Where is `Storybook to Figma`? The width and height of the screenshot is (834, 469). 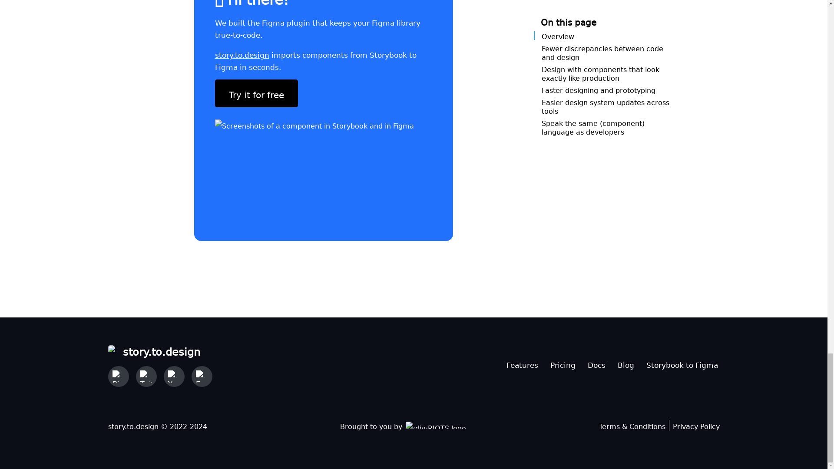 Storybook to Figma is located at coordinates (682, 363).